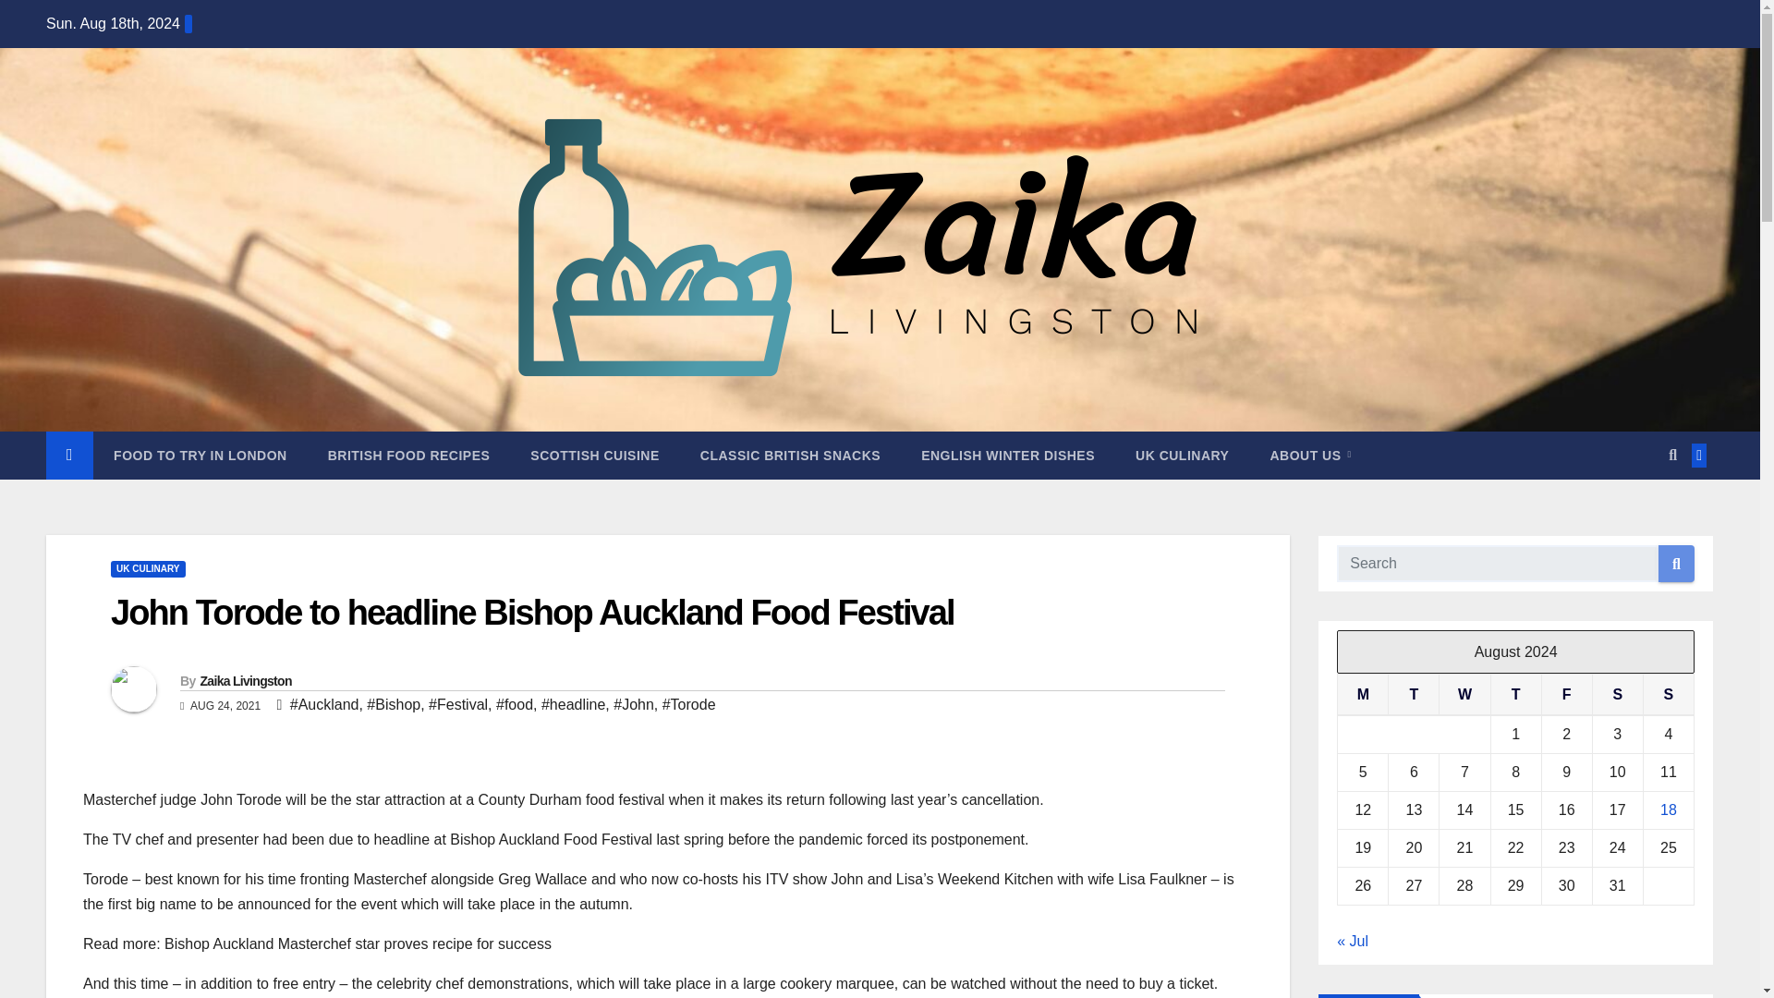 The height and width of the screenshot is (998, 1774). Describe the element at coordinates (408, 455) in the screenshot. I see `British Food Recipes` at that location.